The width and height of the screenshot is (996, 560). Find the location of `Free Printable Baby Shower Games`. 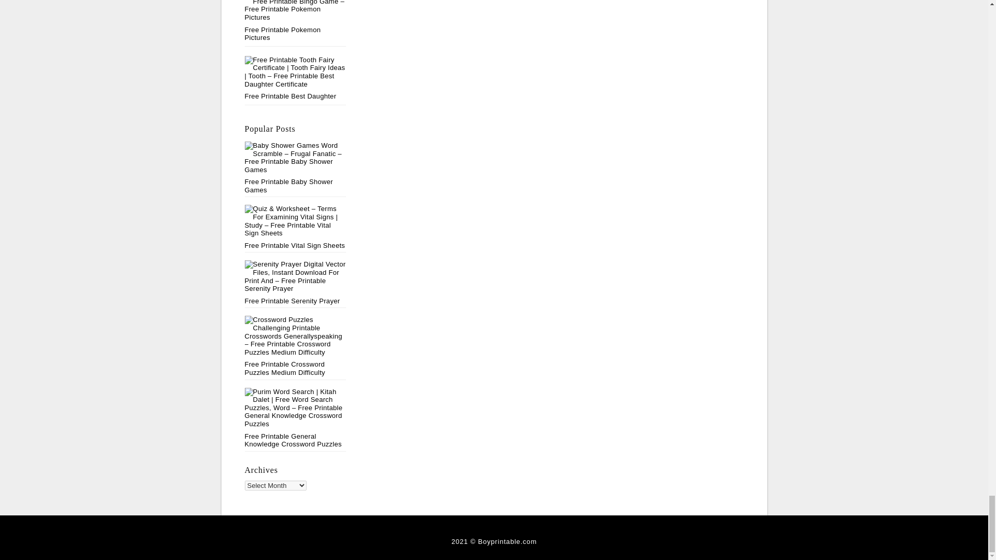

Free Printable Baby Shower Games is located at coordinates (296, 168).